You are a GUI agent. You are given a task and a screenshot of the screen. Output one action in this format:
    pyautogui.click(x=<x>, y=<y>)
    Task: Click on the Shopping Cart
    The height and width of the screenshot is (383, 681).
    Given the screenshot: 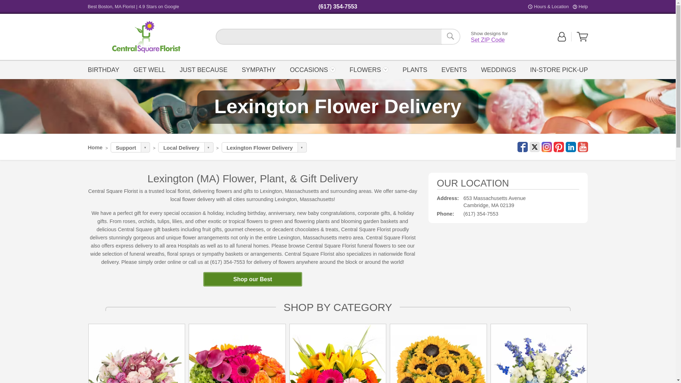 What is the action you would take?
    pyautogui.click(x=146, y=37)
    